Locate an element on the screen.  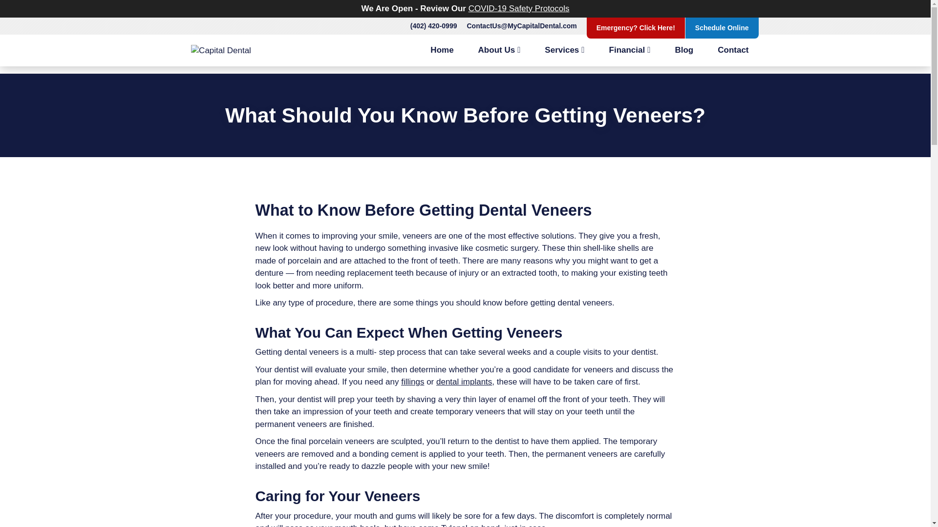
Emergency? Click Here! is located at coordinates (636, 28).